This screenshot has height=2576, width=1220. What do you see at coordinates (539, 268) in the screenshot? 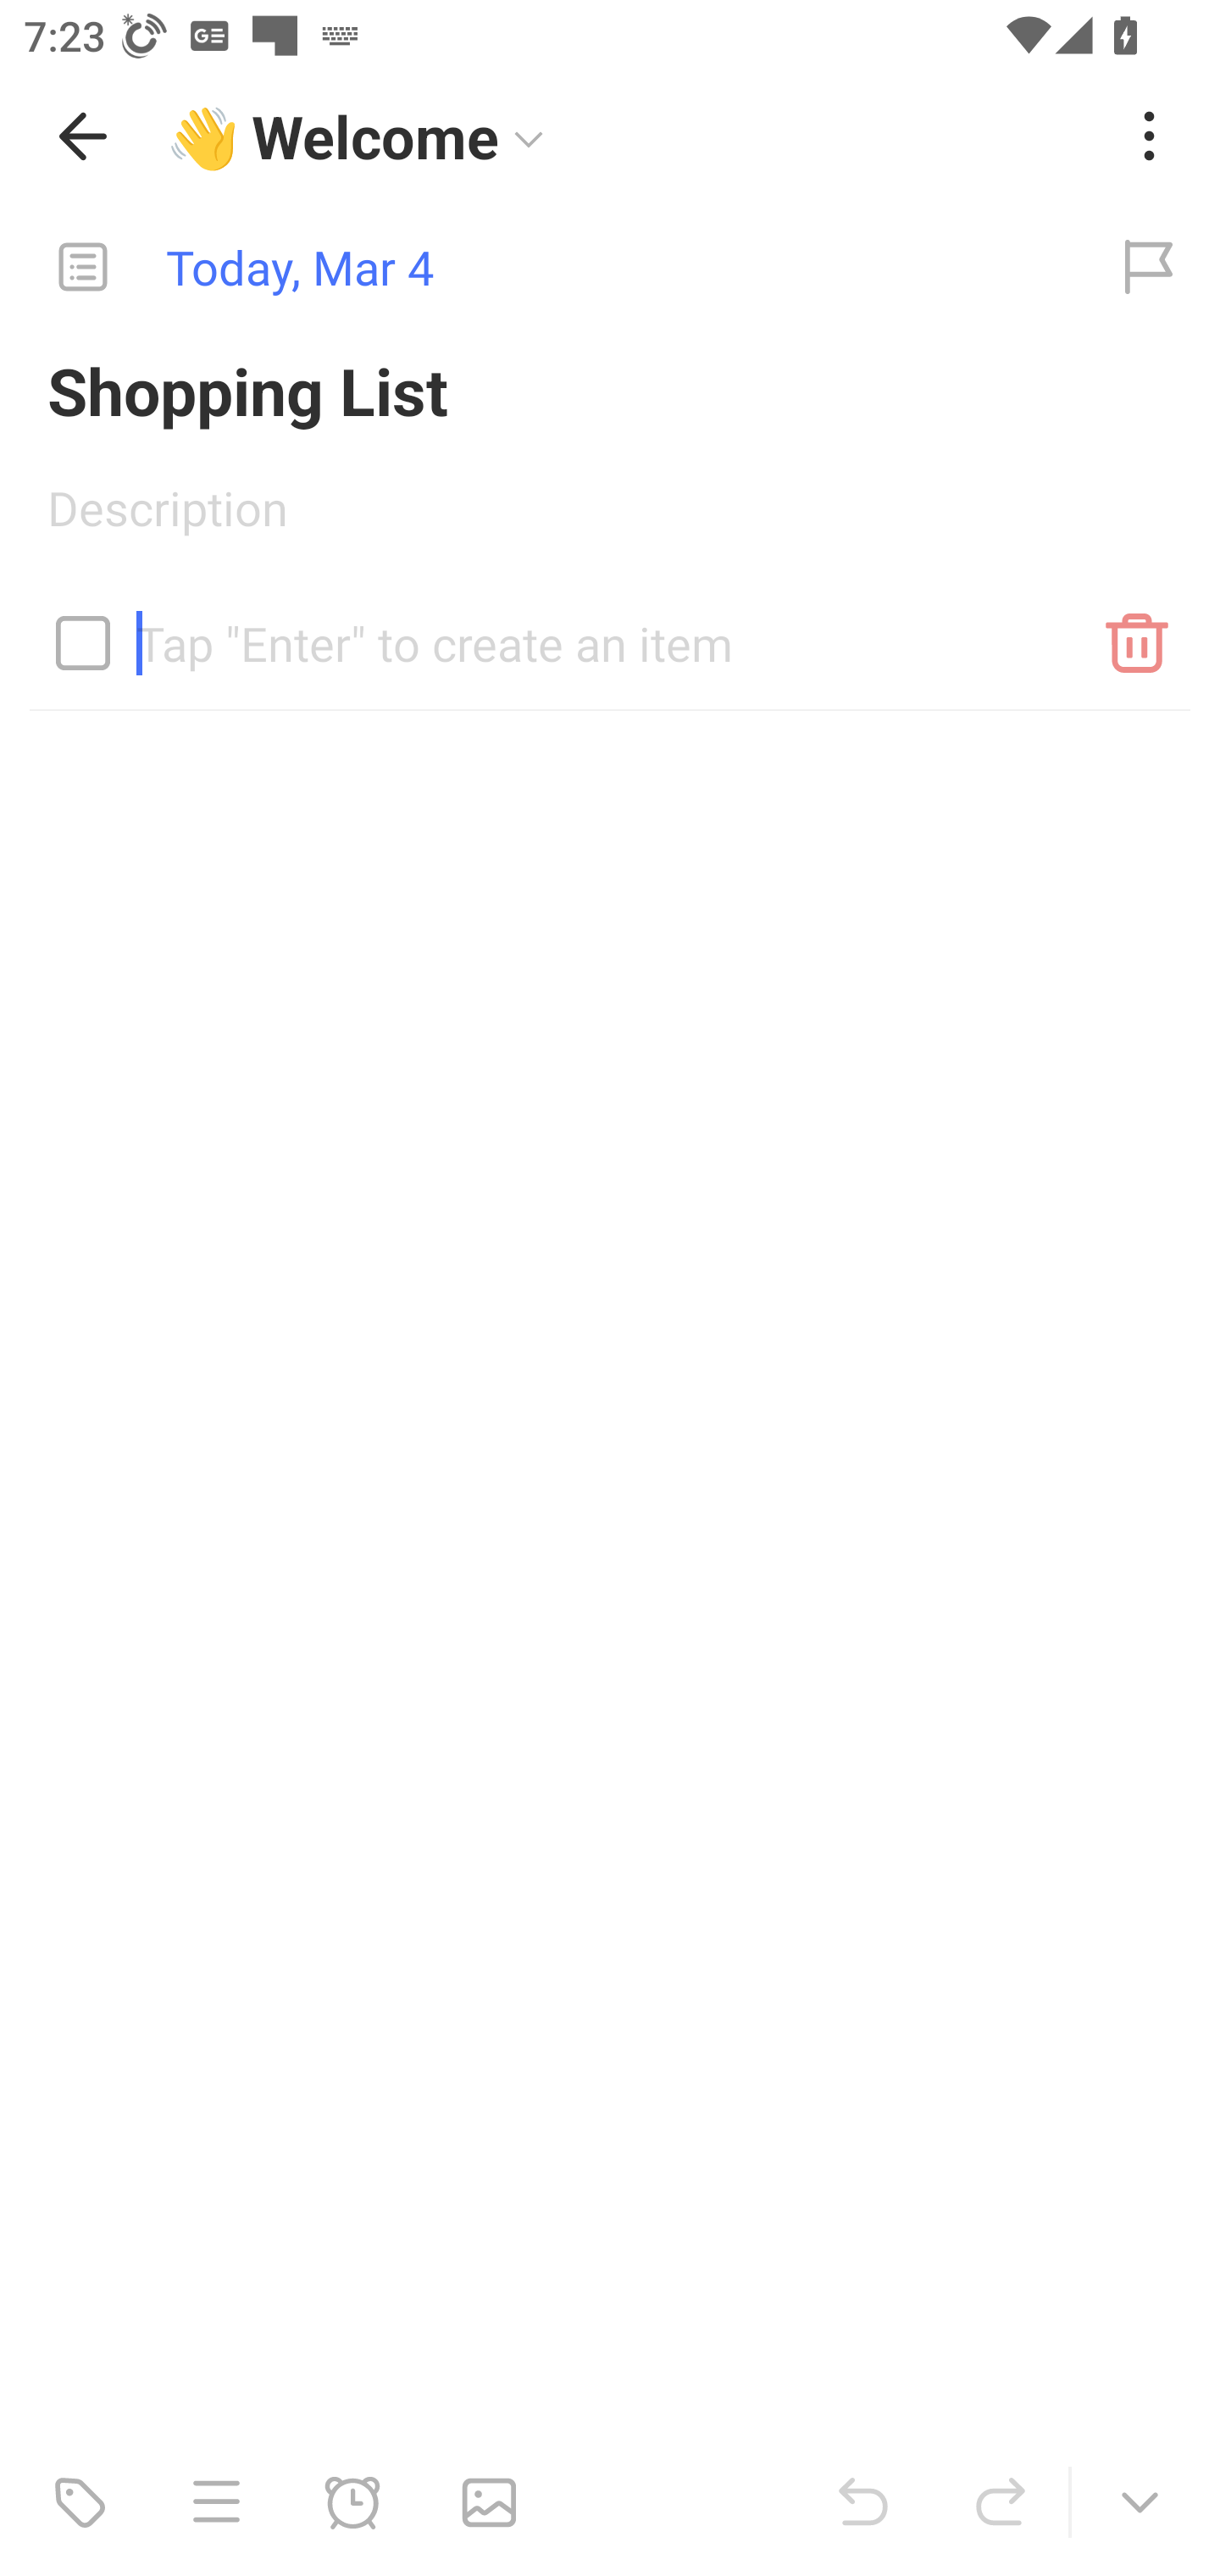
I see `Today, Mar 4 ` at bounding box center [539, 268].